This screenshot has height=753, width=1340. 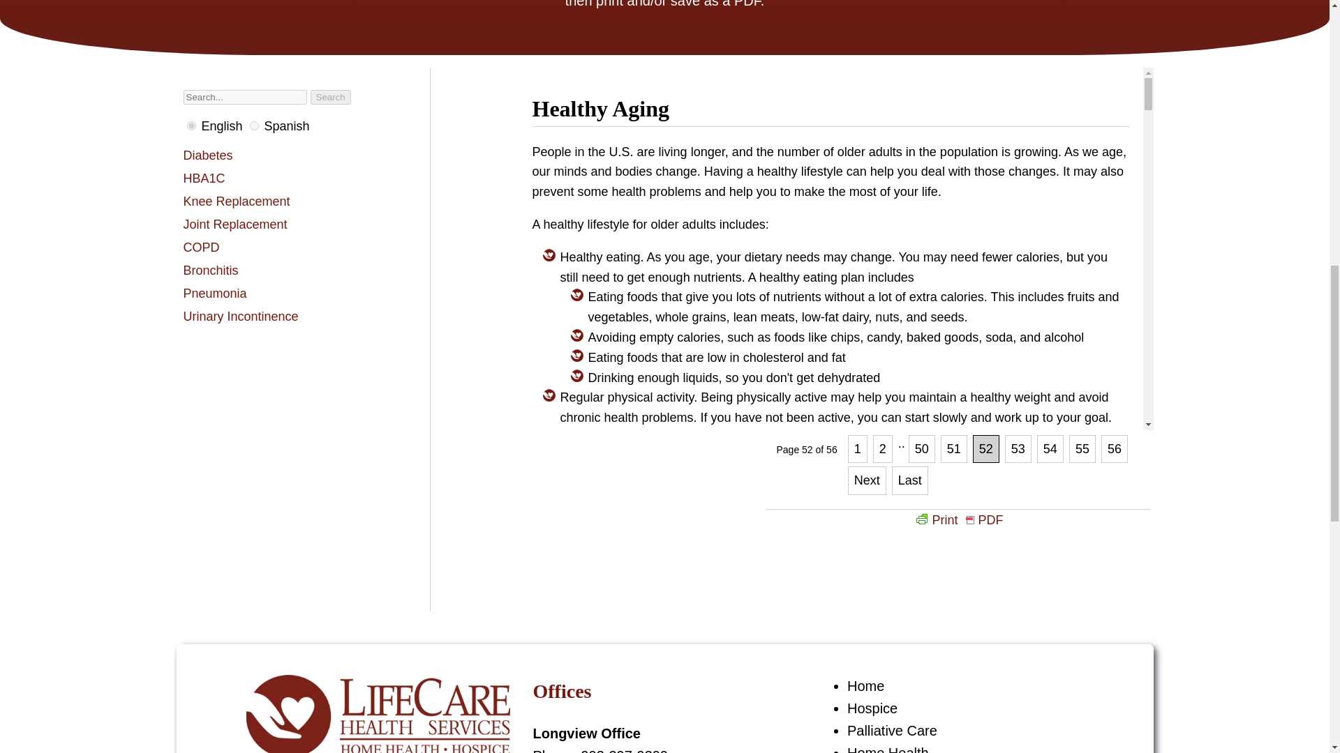 I want to click on Printer Friendly and PDF, so click(x=958, y=520).